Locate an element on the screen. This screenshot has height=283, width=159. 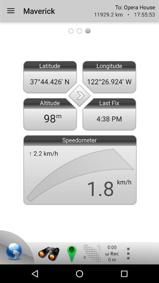
view location on map is located at coordinates (15, 252).